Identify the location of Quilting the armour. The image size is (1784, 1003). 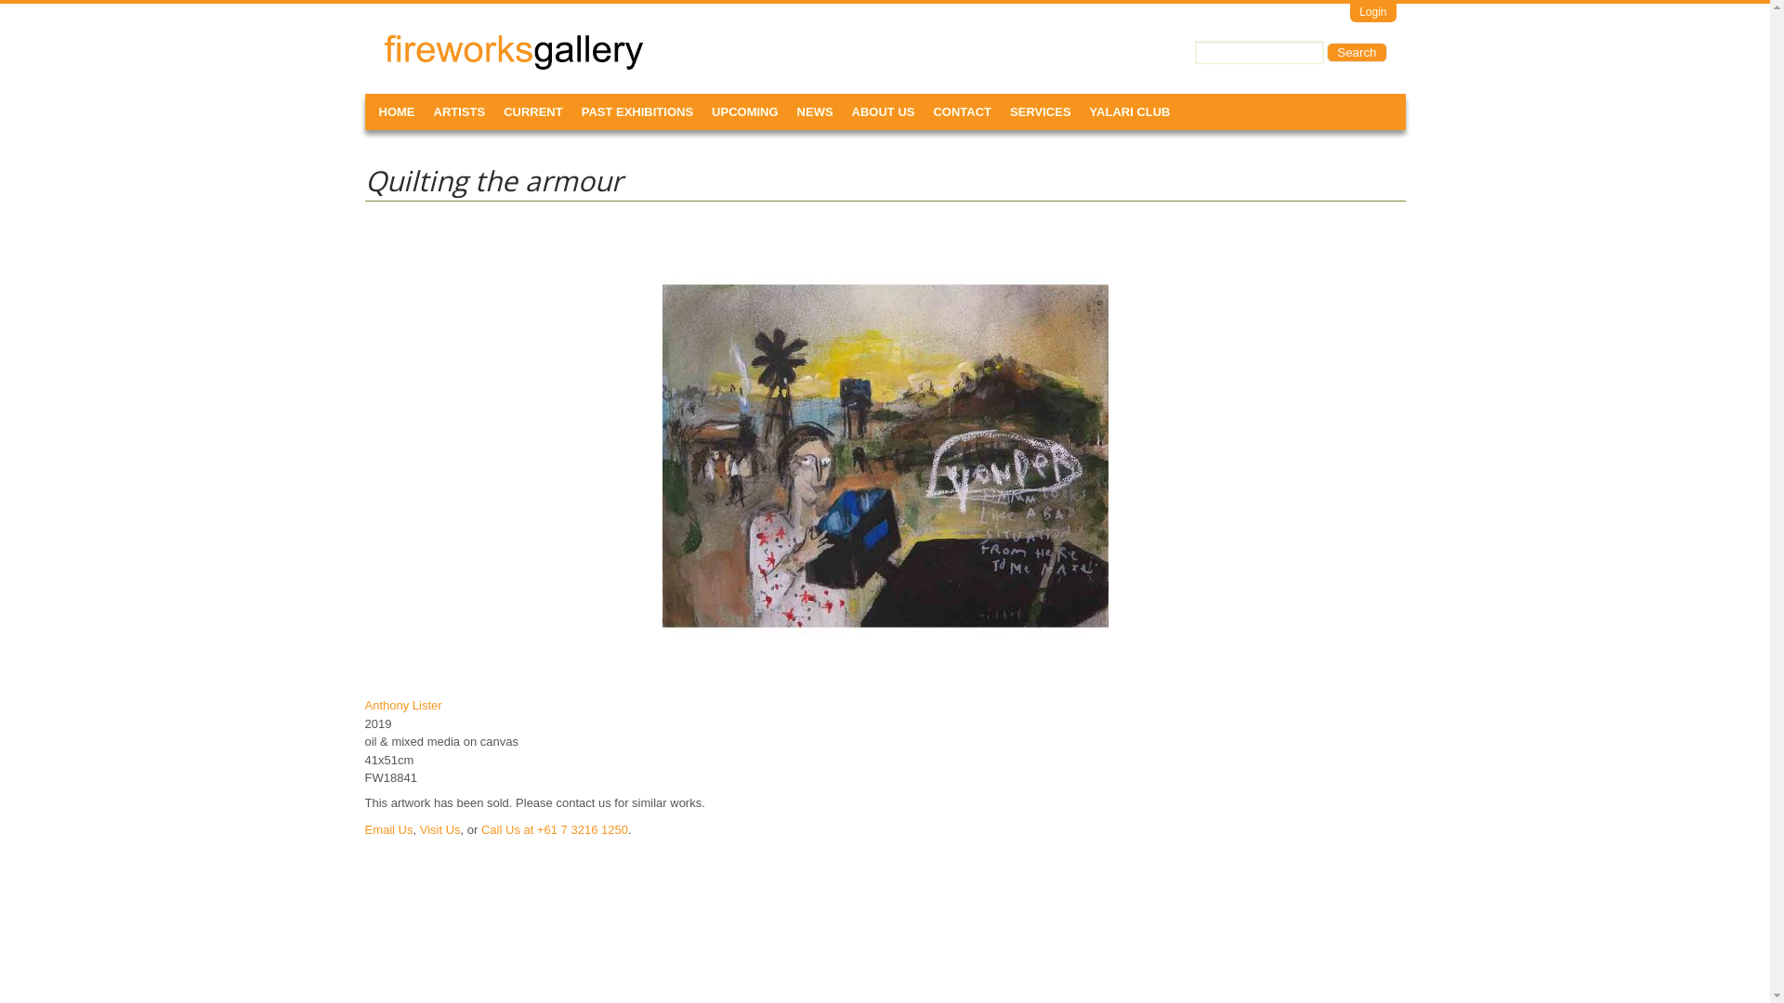
(885, 456).